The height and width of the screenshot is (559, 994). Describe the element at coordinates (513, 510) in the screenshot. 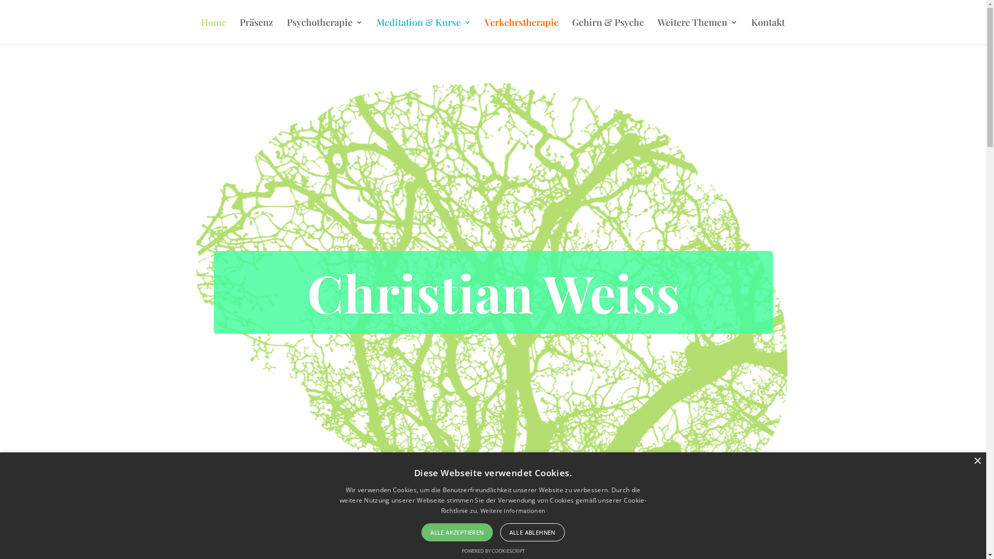

I see `Weitere Informationen` at that location.